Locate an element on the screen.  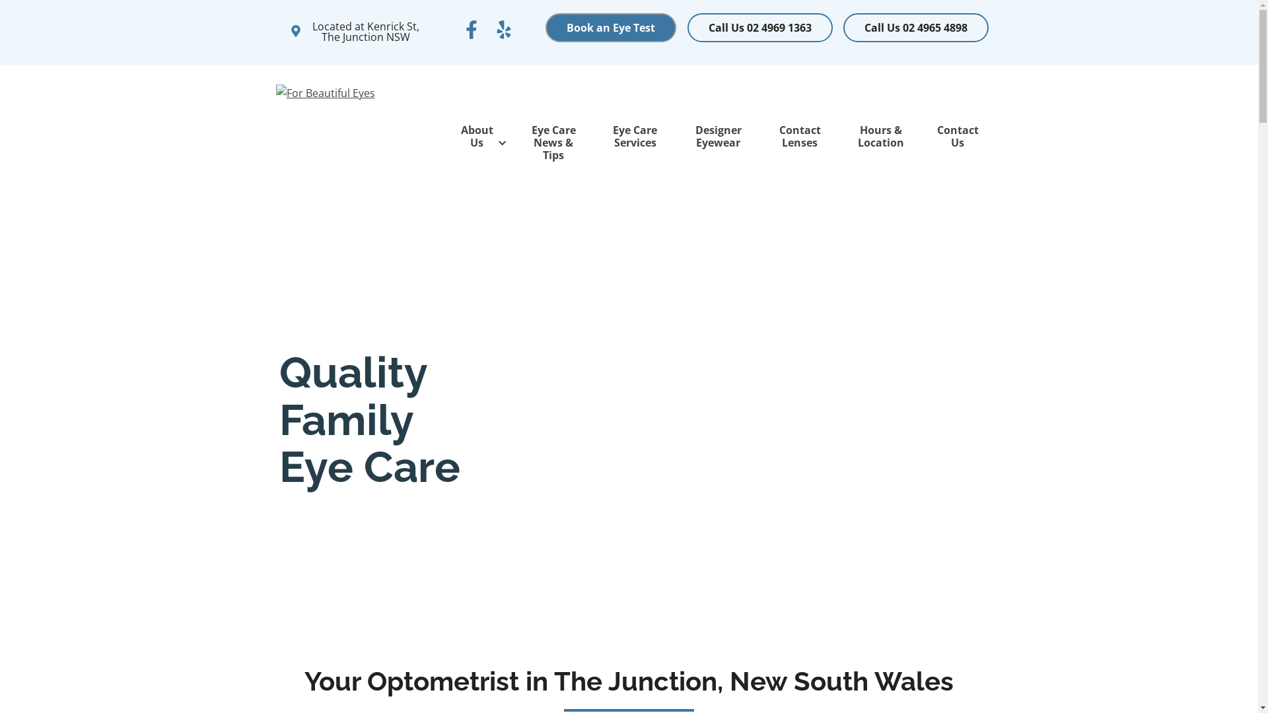
About Us is located at coordinates (479, 137).